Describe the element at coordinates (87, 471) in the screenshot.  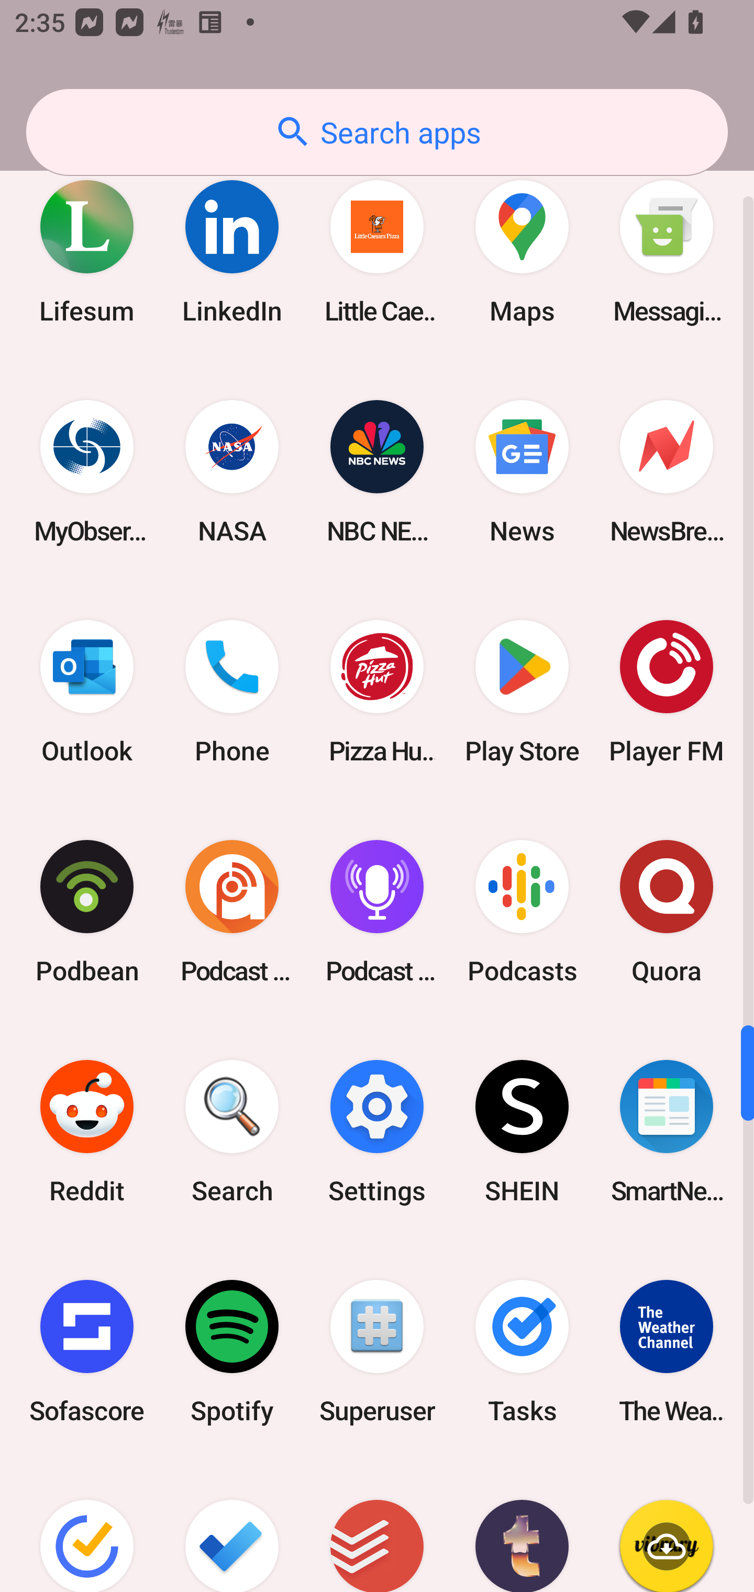
I see `MyObservatory` at that location.